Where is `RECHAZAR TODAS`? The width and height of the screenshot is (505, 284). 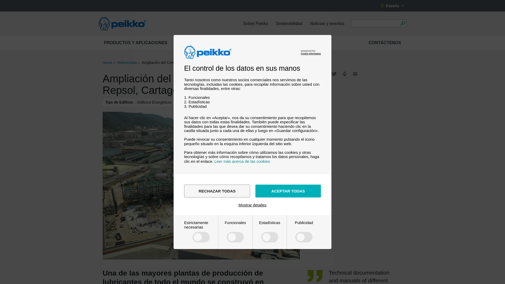 RECHAZAR TODAS is located at coordinates (217, 191).